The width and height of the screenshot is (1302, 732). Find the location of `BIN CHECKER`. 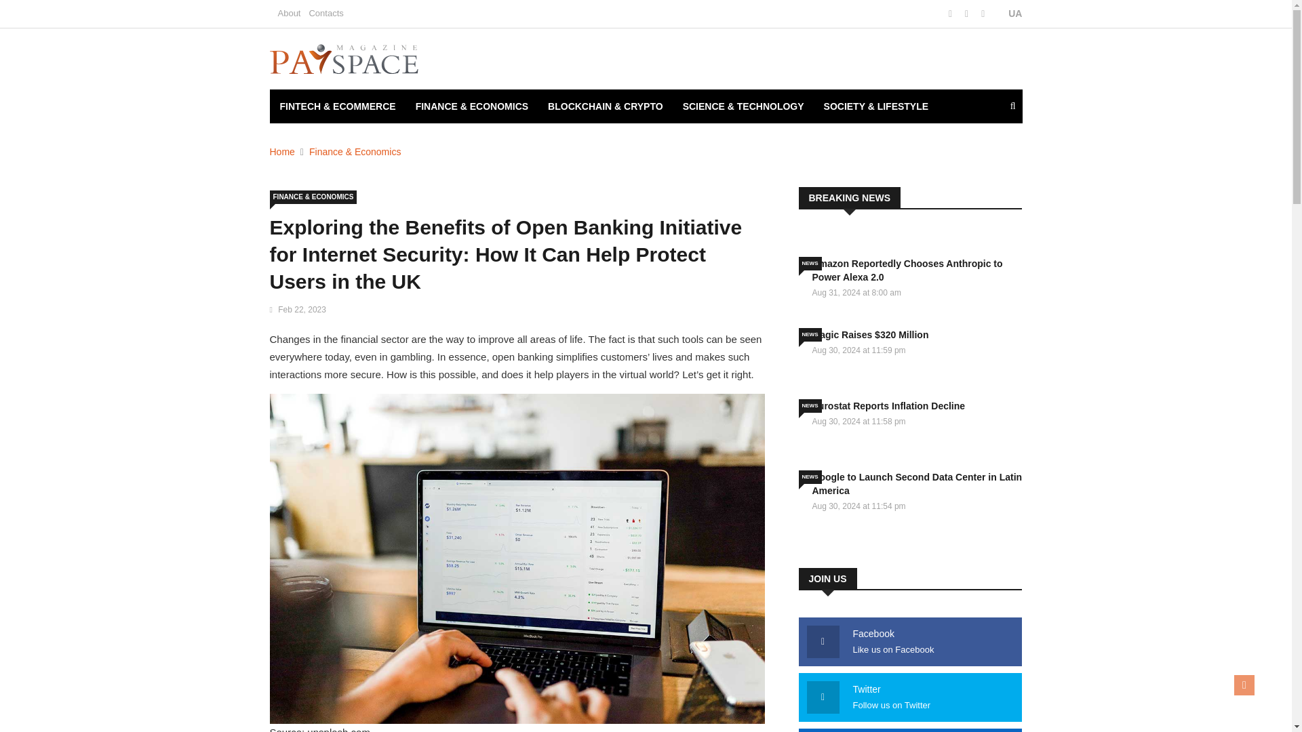

BIN CHECKER is located at coordinates (312, 140).